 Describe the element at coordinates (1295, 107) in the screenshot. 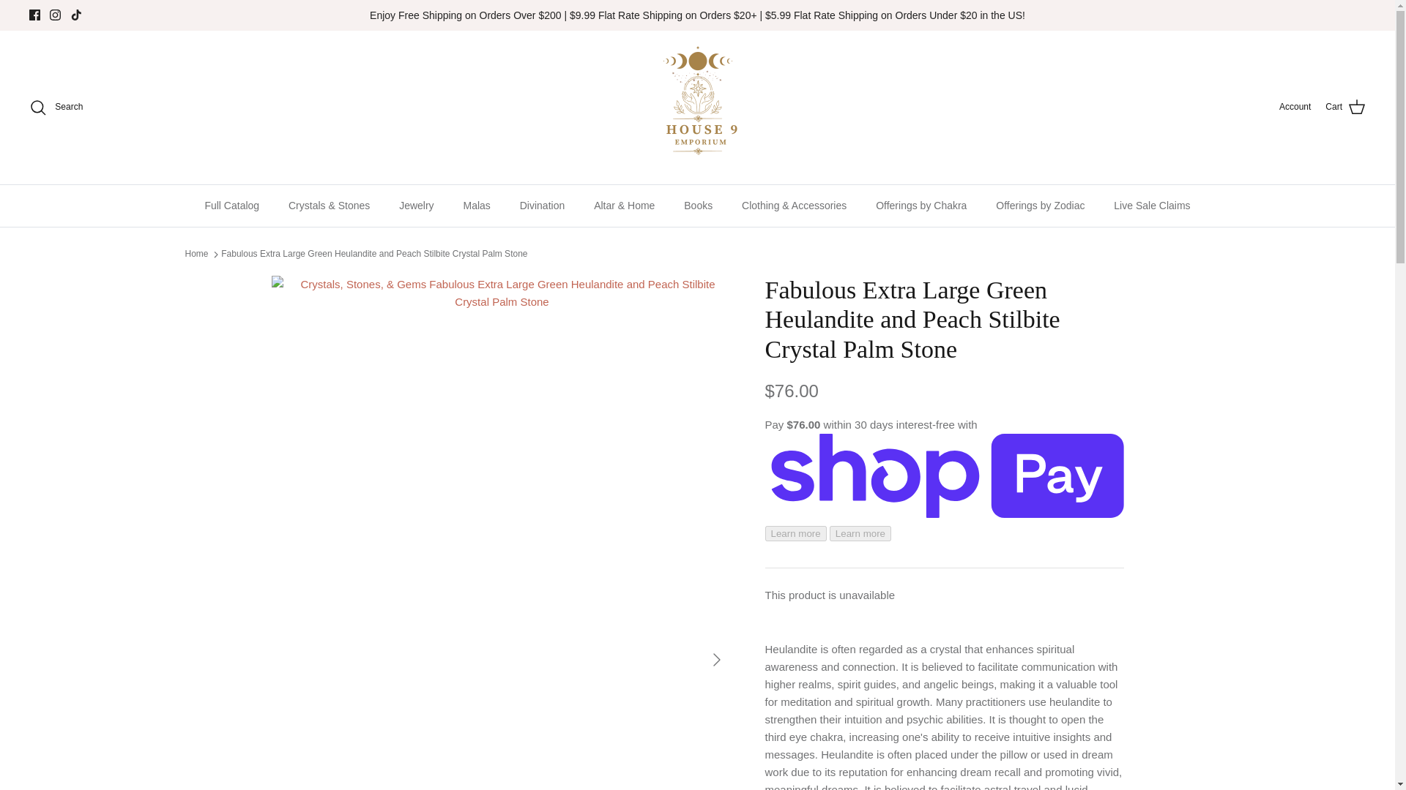

I see `Account` at that location.